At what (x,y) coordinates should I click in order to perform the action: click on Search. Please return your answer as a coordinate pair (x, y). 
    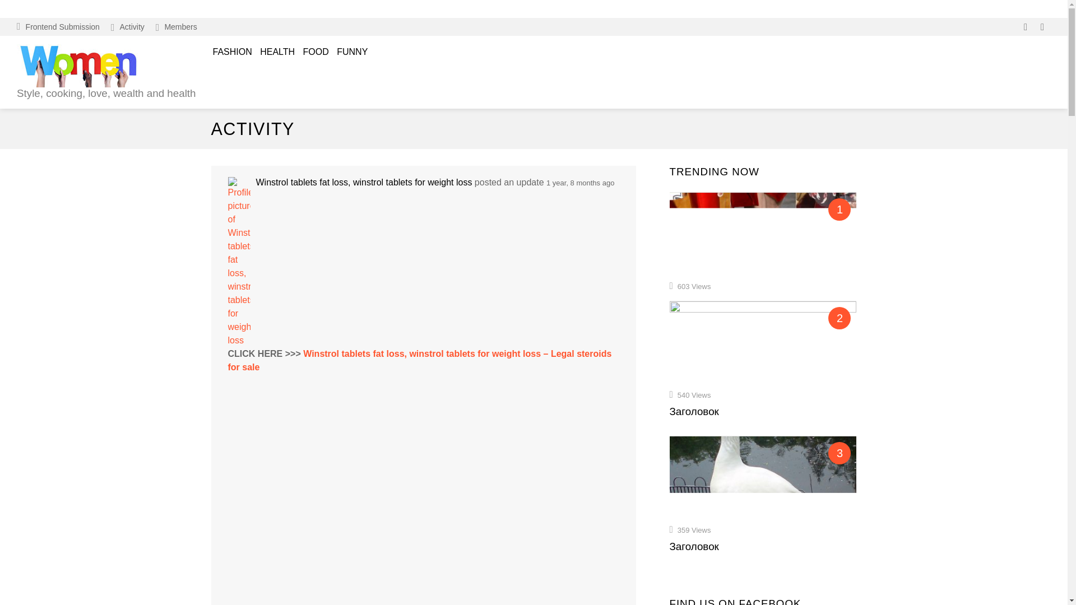
    Looking at the image, I should click on (888, 84).